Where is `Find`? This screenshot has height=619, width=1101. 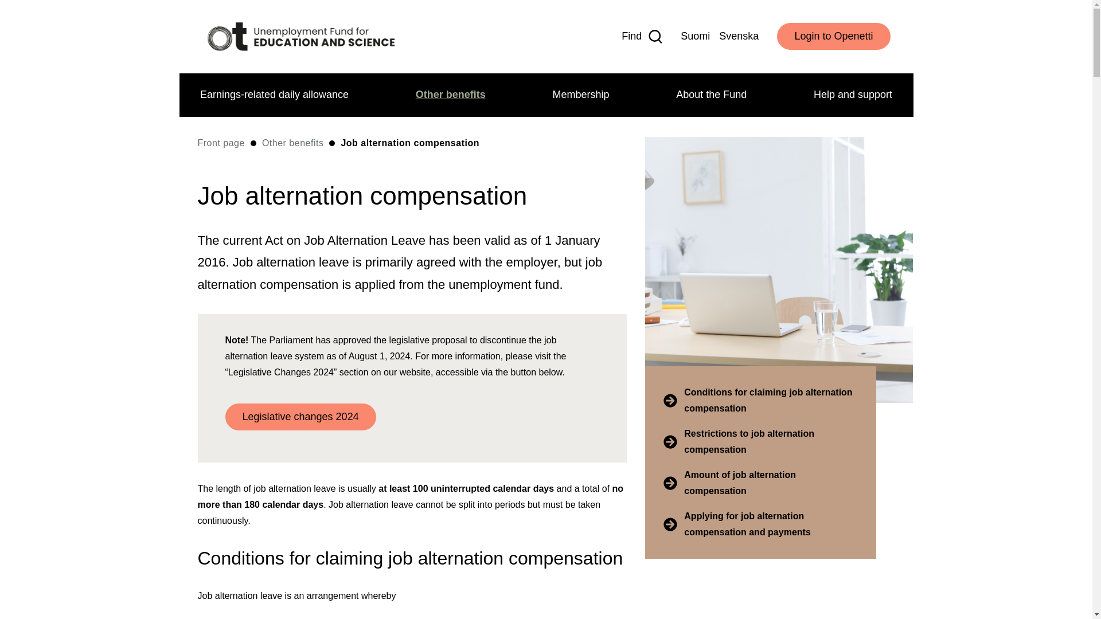 Find is located at coordinates (642, 36).